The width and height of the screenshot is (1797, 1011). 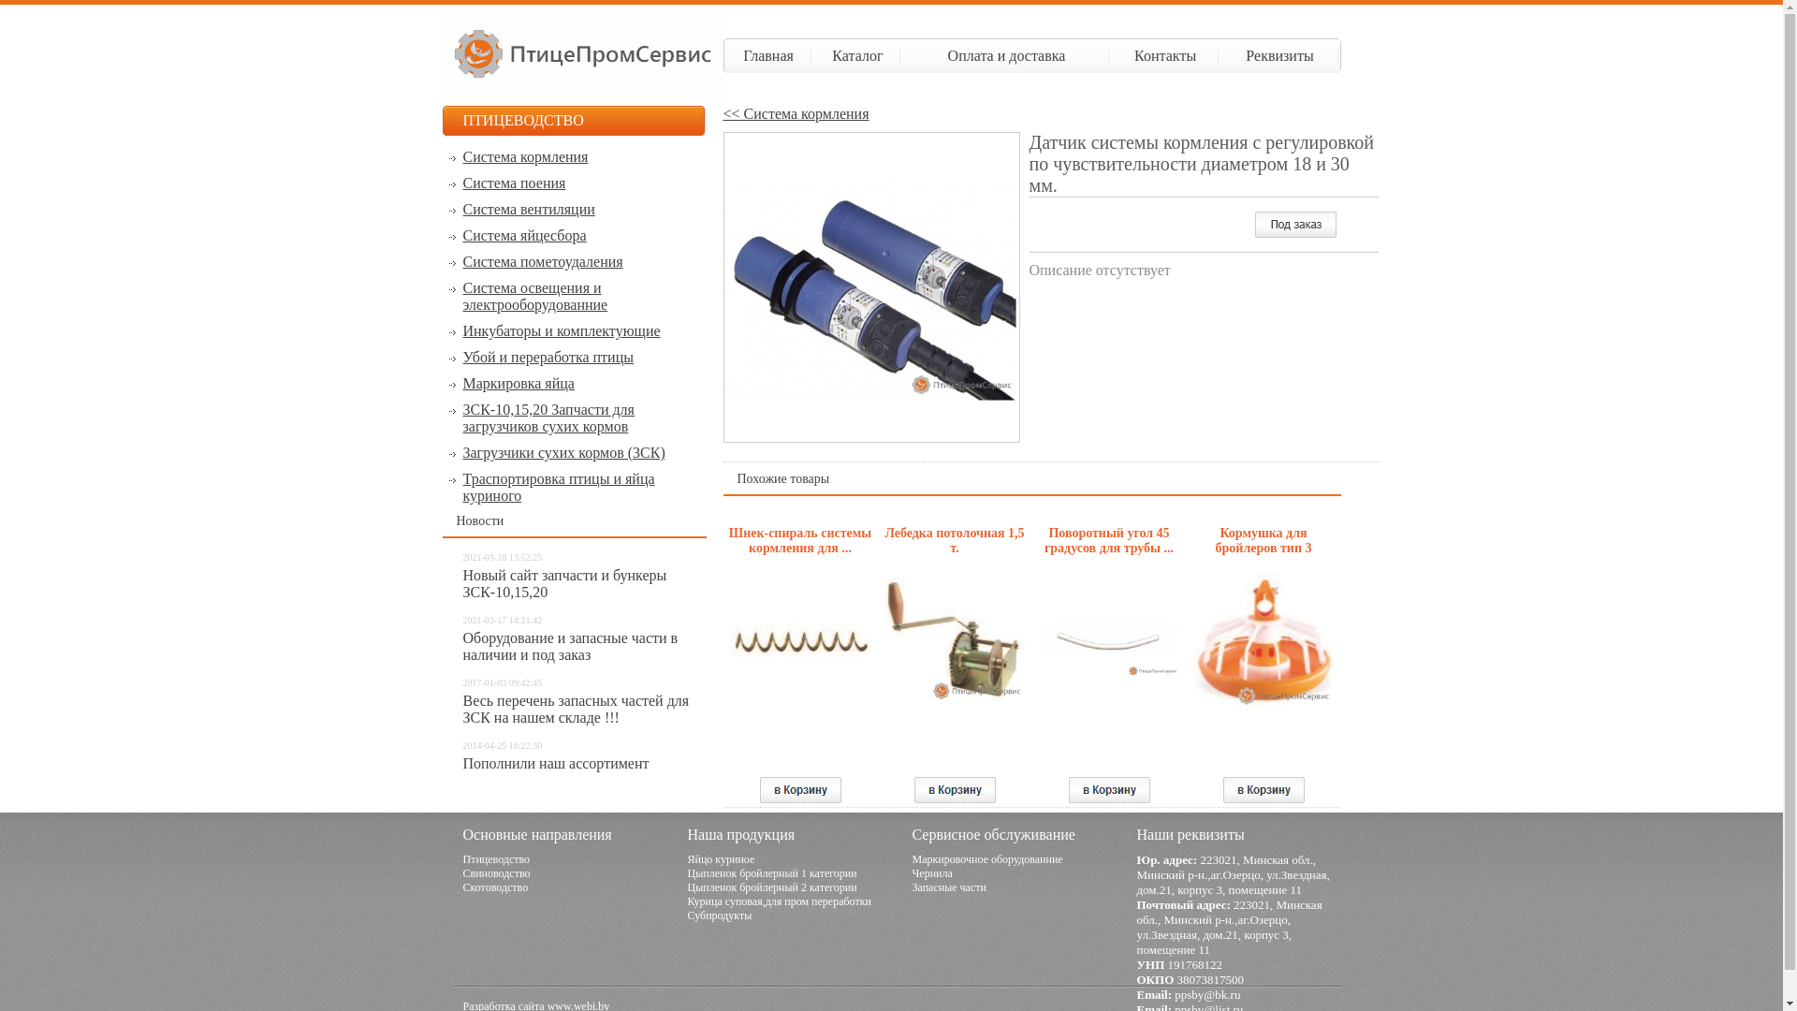 I want to click on  , so click(x=1264, y=790).